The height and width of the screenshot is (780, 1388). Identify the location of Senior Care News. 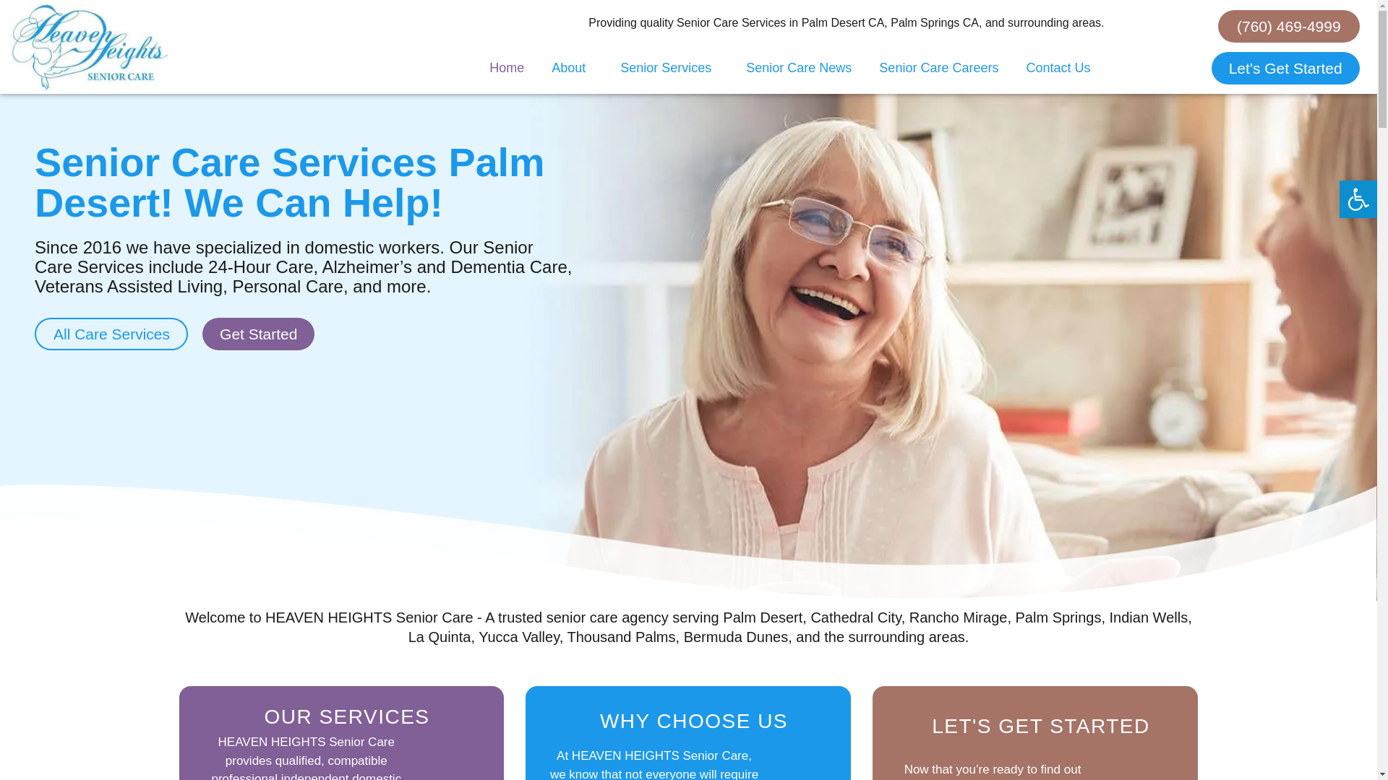
(798, 67).